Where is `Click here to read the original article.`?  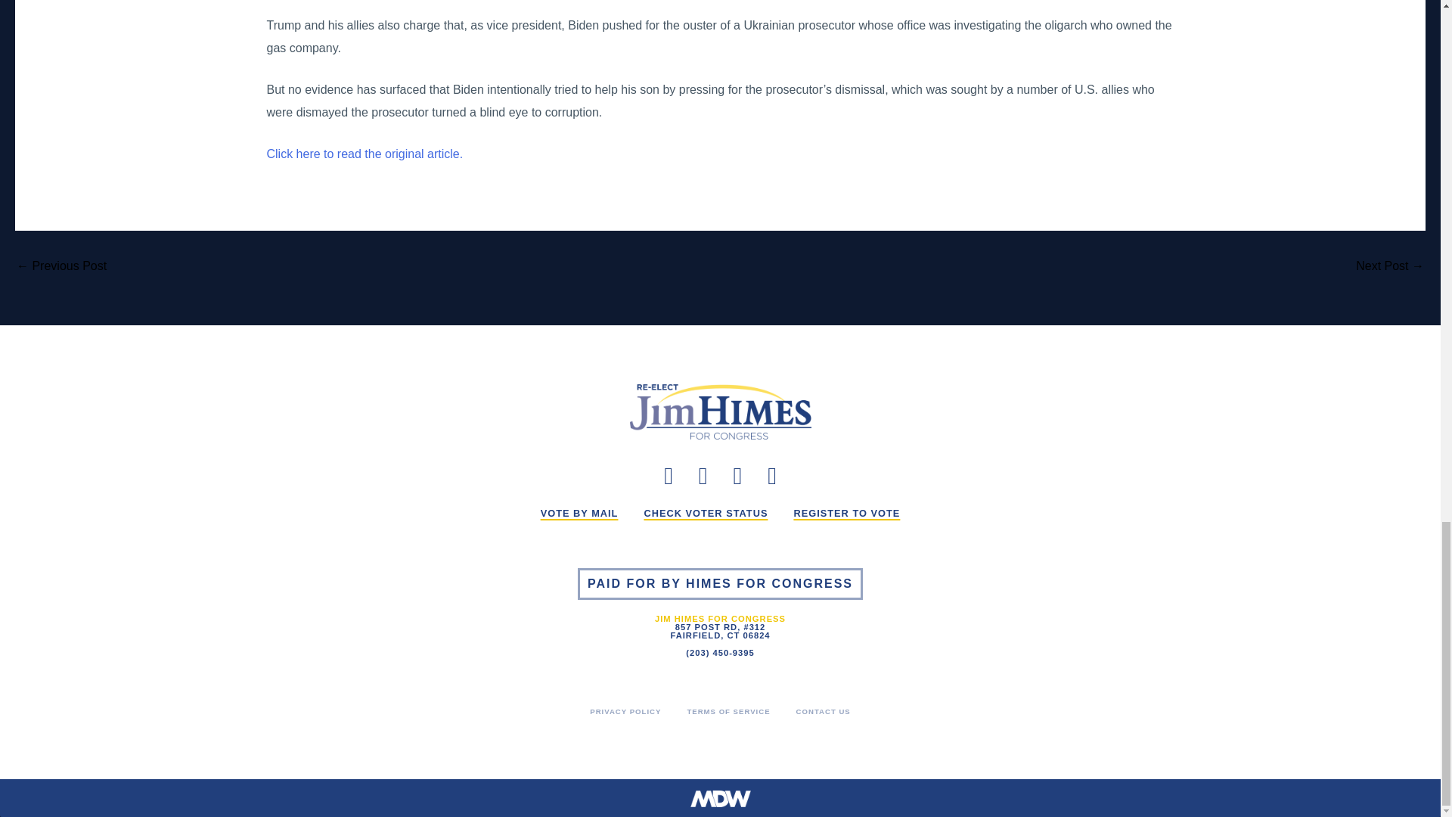 Click here to read the original article. is located at coordinates (365, 154).